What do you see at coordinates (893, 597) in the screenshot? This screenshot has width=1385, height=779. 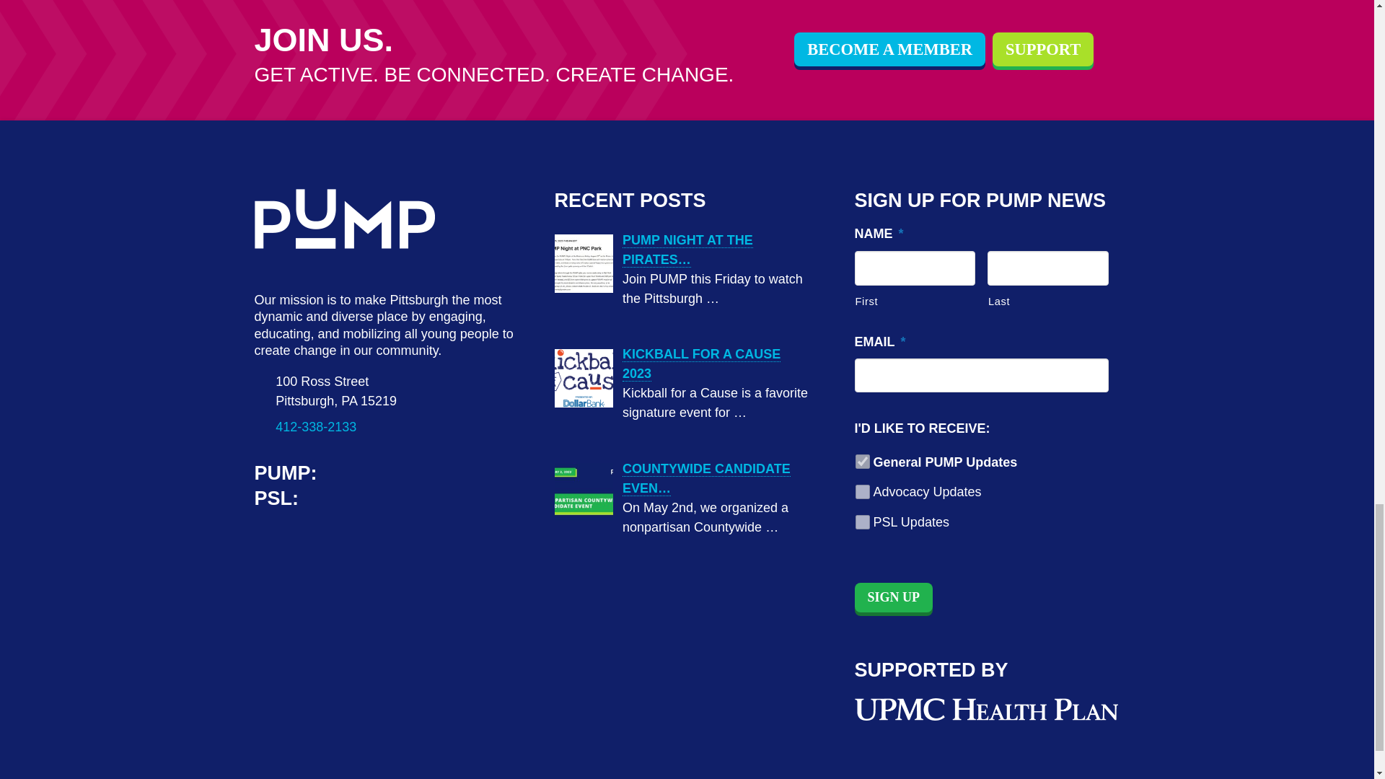 I see `Sign Up` at bounding box center [893, 597].